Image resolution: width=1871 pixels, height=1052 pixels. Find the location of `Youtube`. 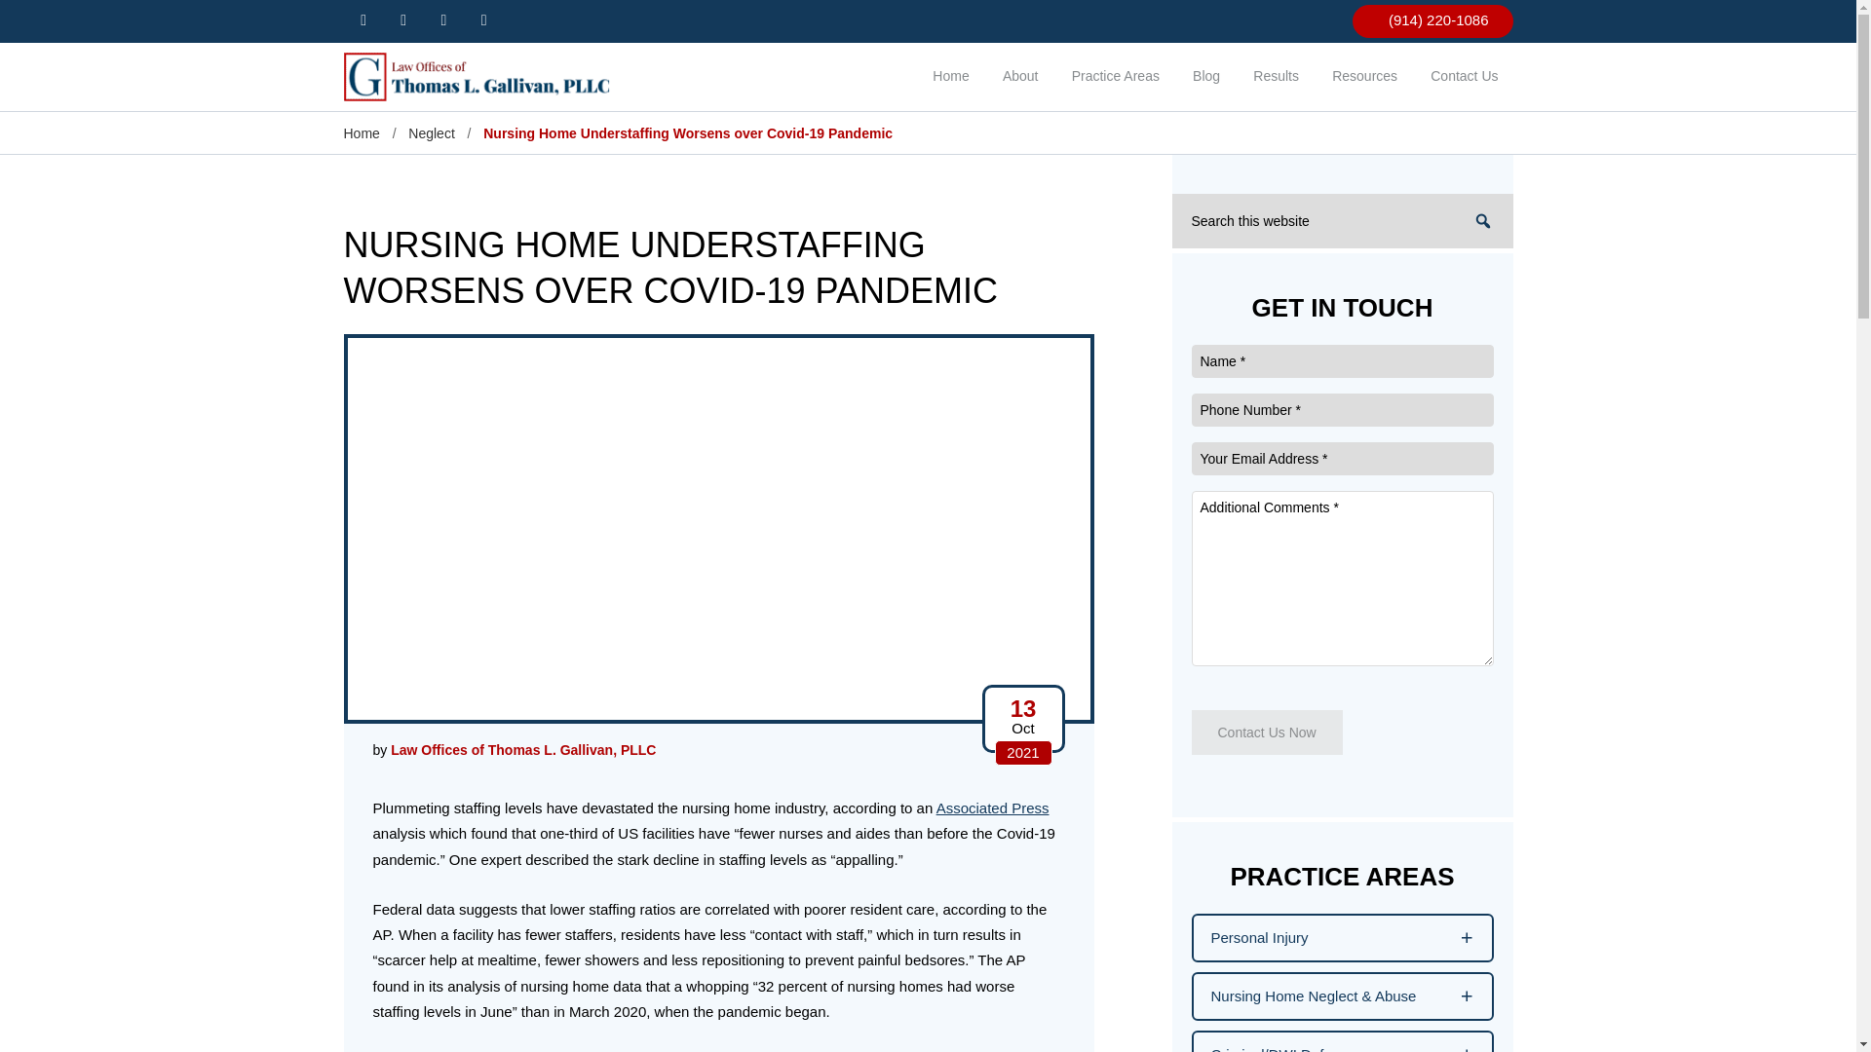

Youtube is located at coordinates (444, 19).